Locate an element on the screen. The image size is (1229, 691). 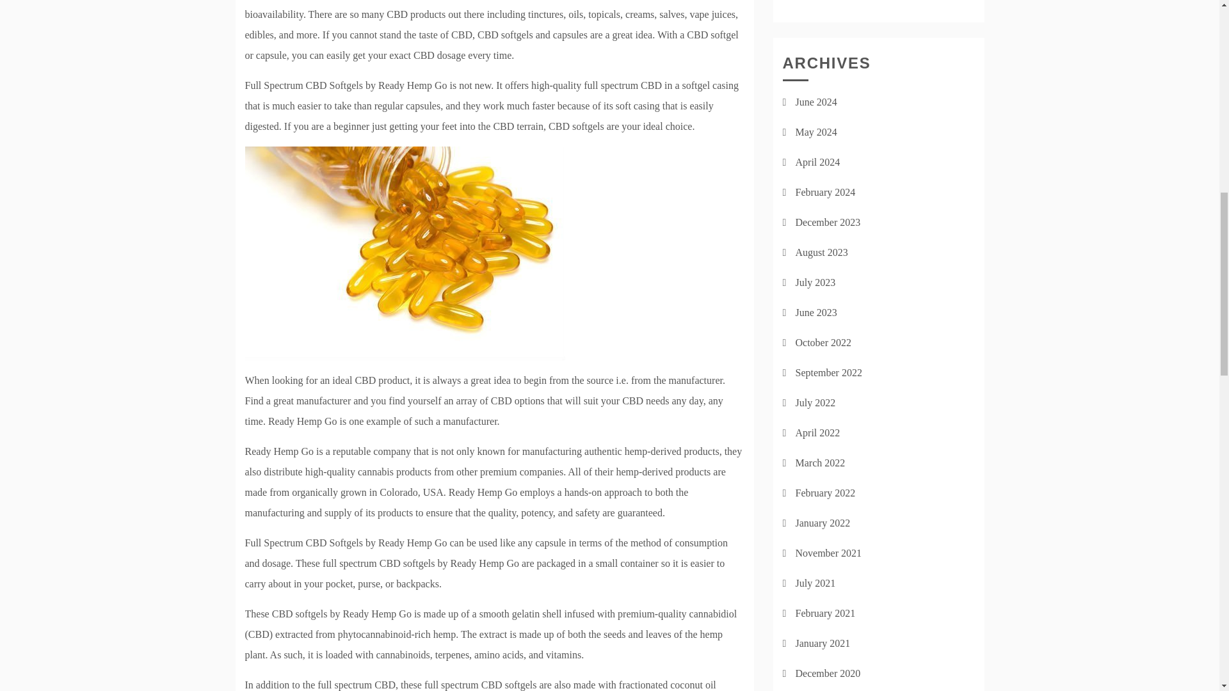
March 2022 is located at coordinates (820, 463).